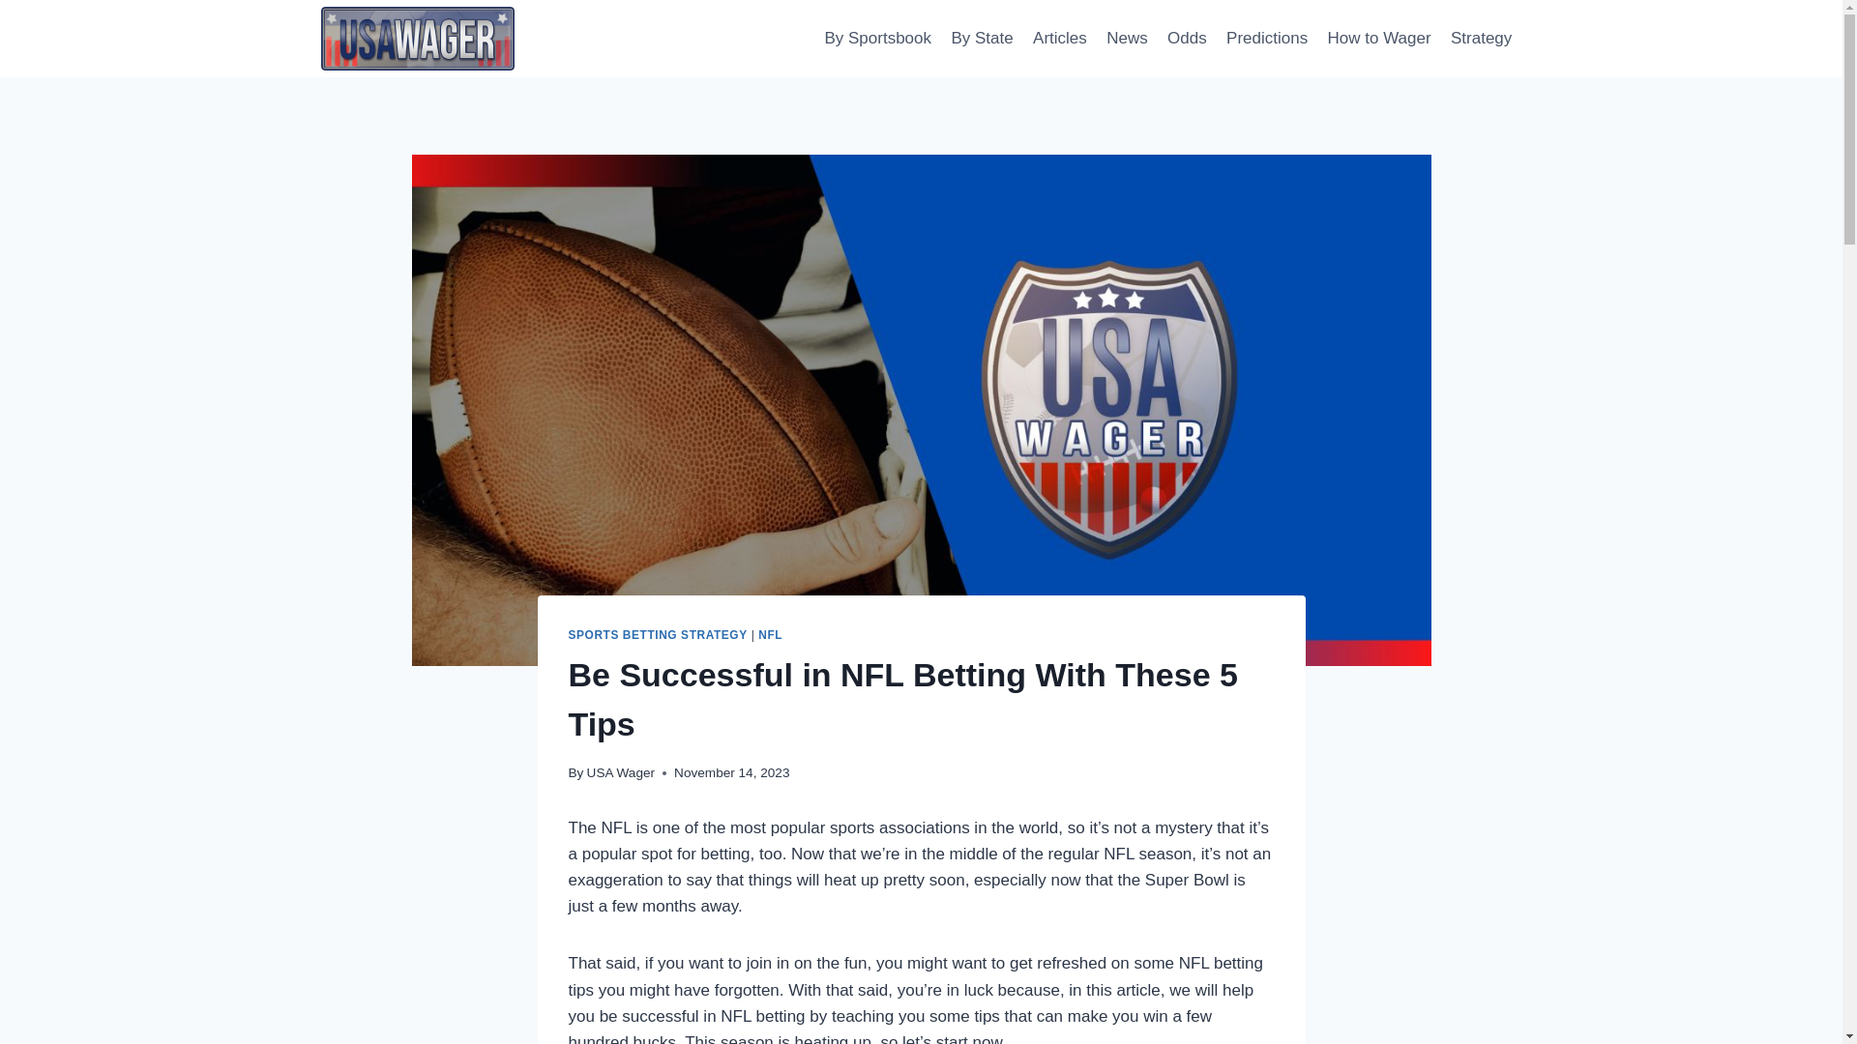  What do you see at coordinates (1127, 39) in the screenshot?
I see `News` at bounding box center [1127, 39].